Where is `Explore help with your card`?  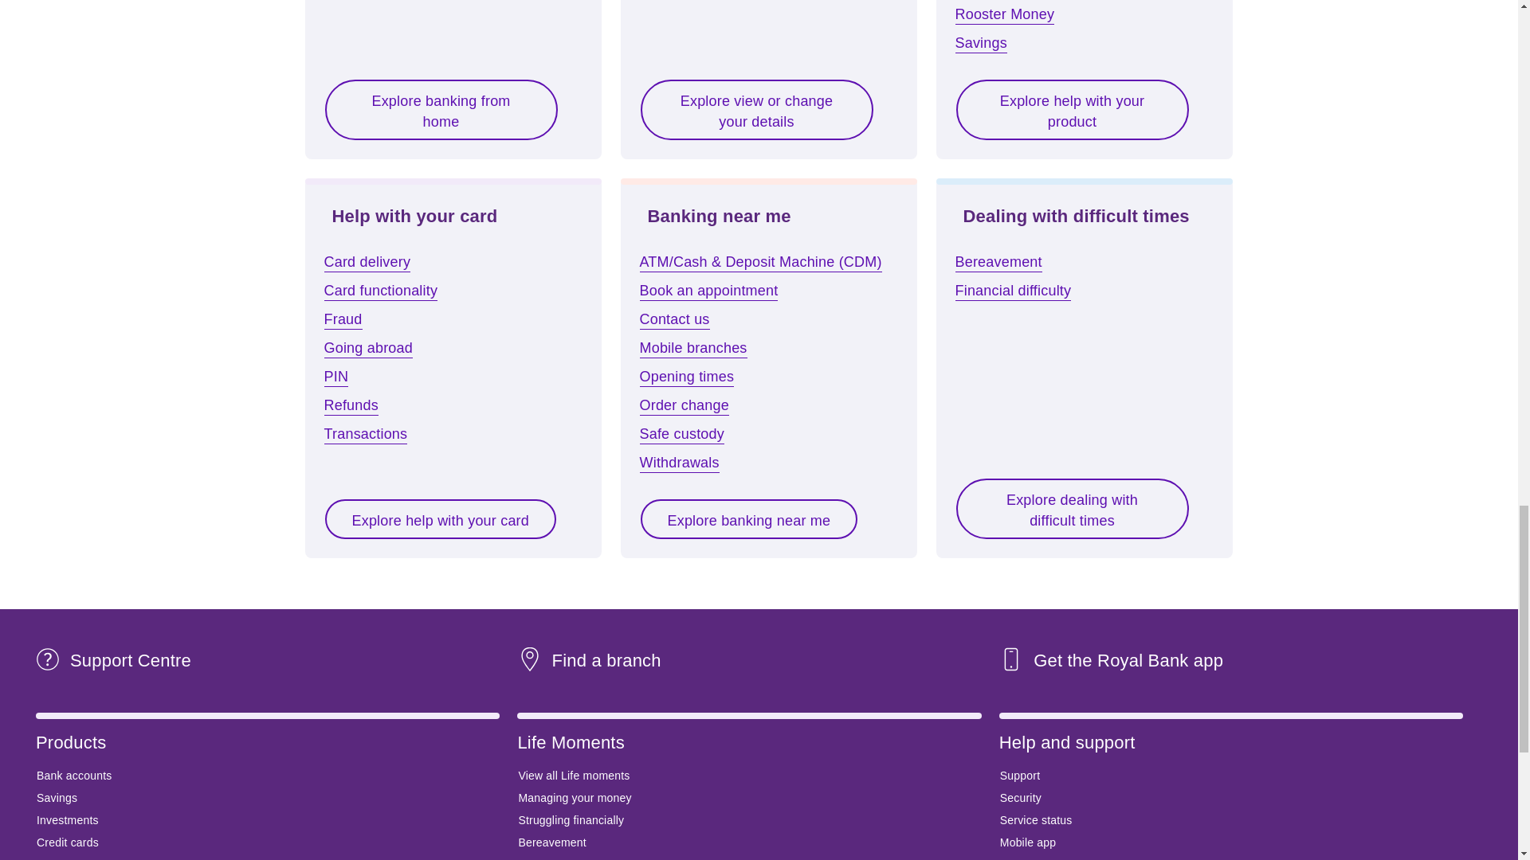
Explore help with your card is located at coordinates (440, 519).